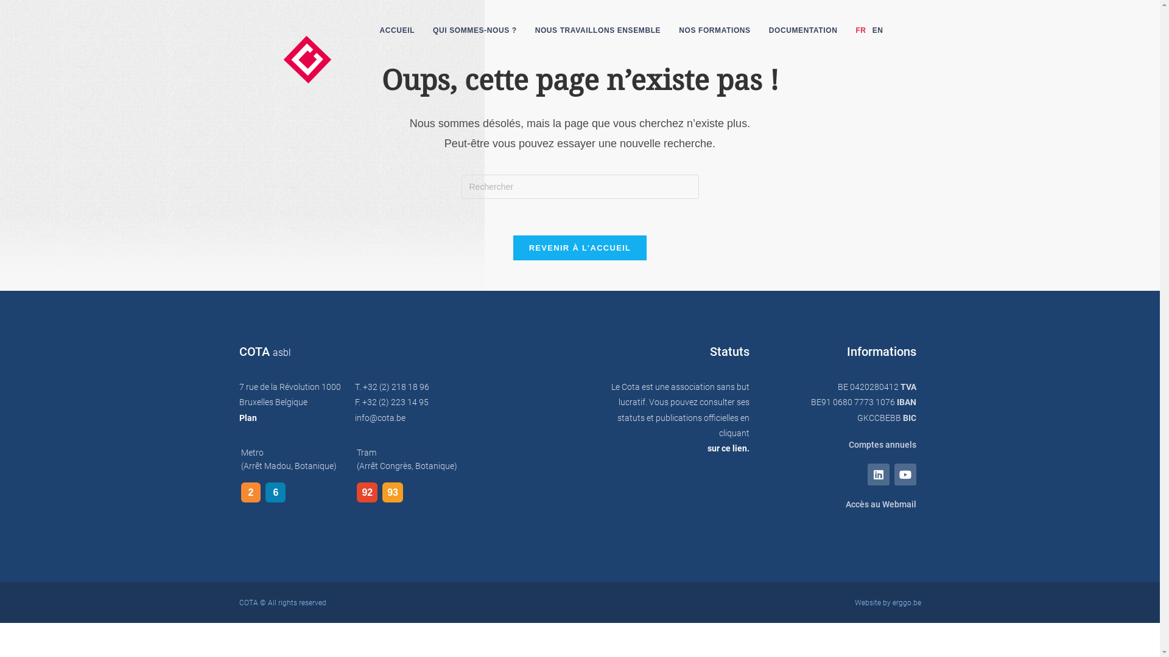 The image size is (1169, 657). What do you see at coordinates (393, 493) in the screenshot?
I see `93` at bounding box center [393, 493].